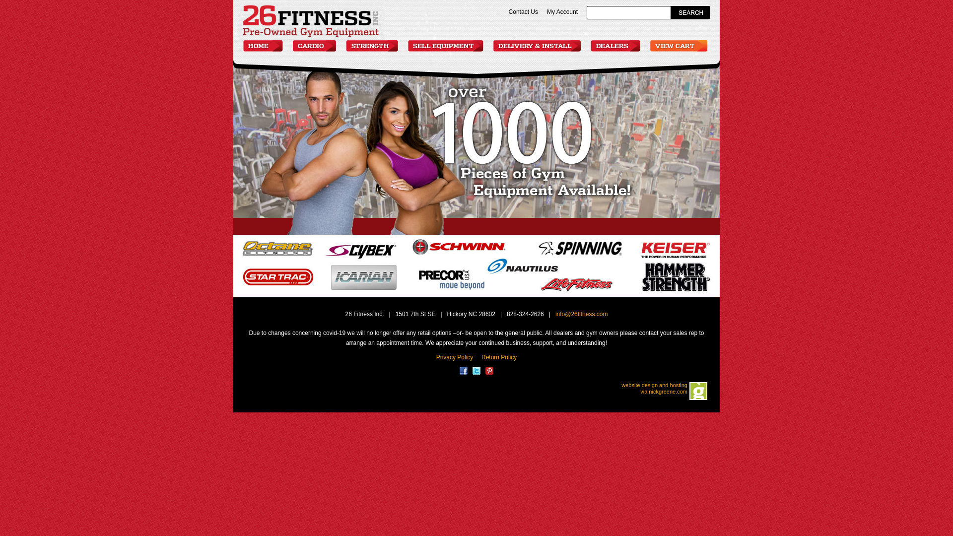  Describe the element at coordinates (679, 46) in the screenshot. I see `View Cart` at that location.